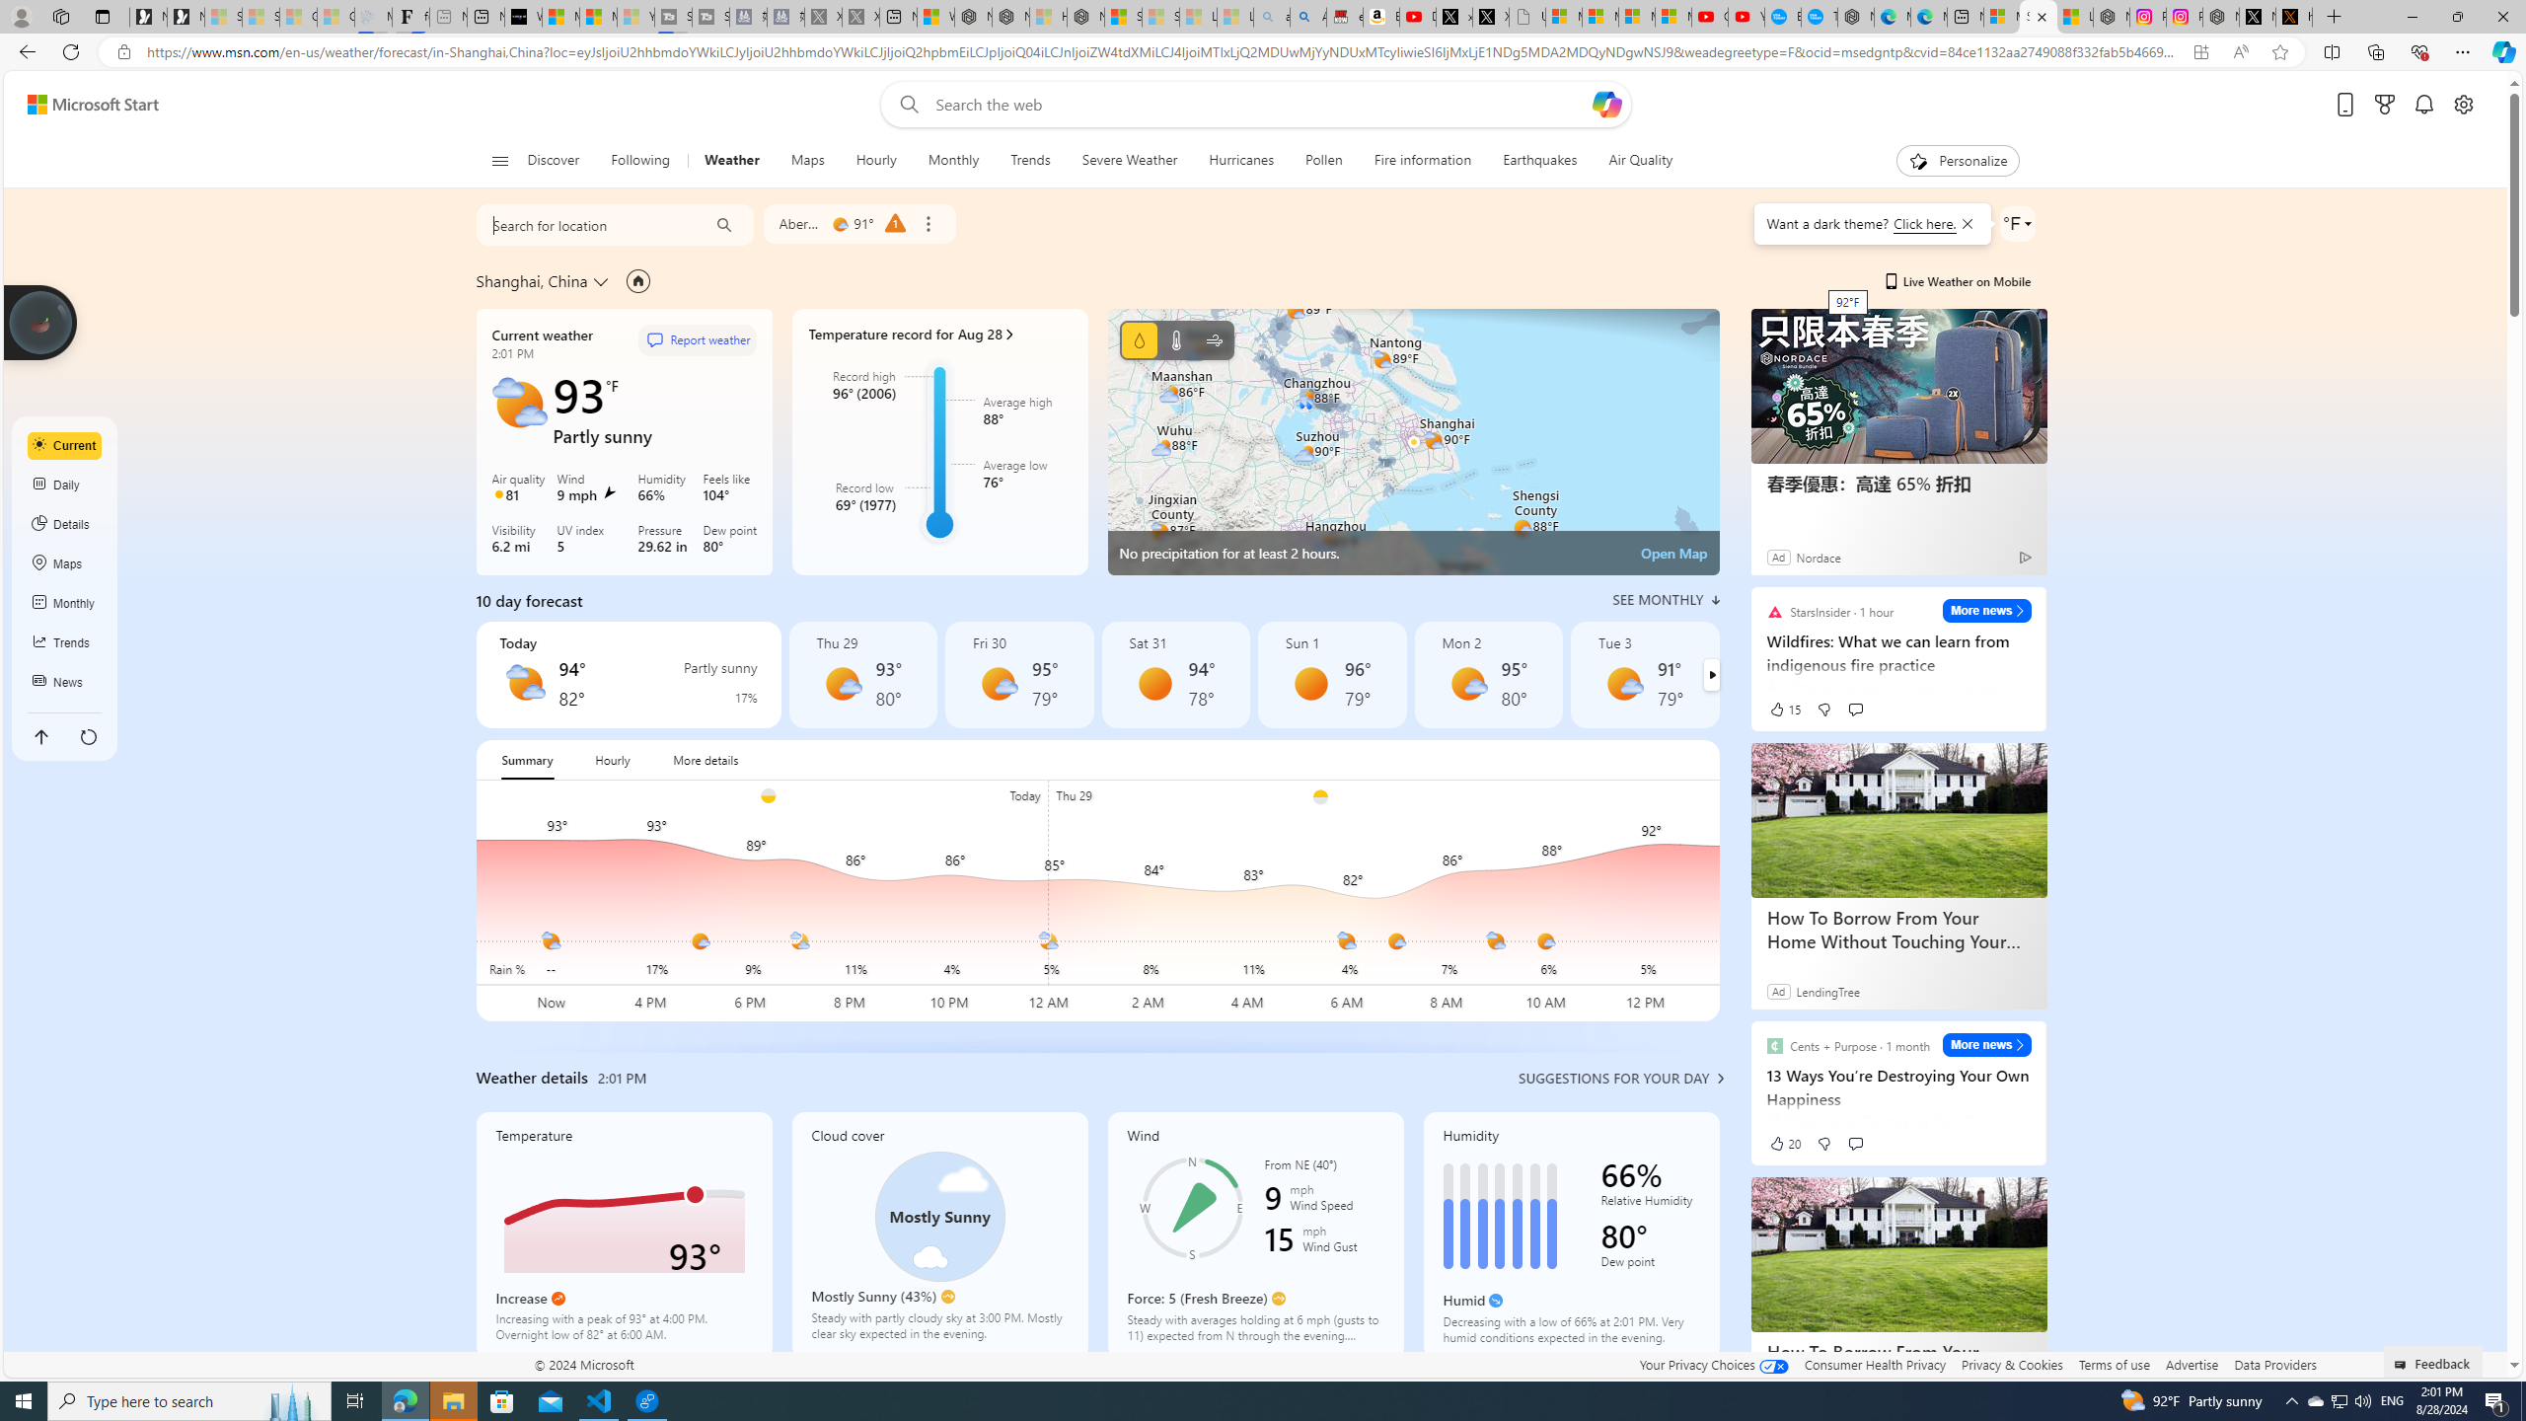 The height and width of the screenshot is (1421, 2526). What do you see at coordinates (1310, 683) in the screenshot?
I see `Sunny` at bounding box center [1310, 683].